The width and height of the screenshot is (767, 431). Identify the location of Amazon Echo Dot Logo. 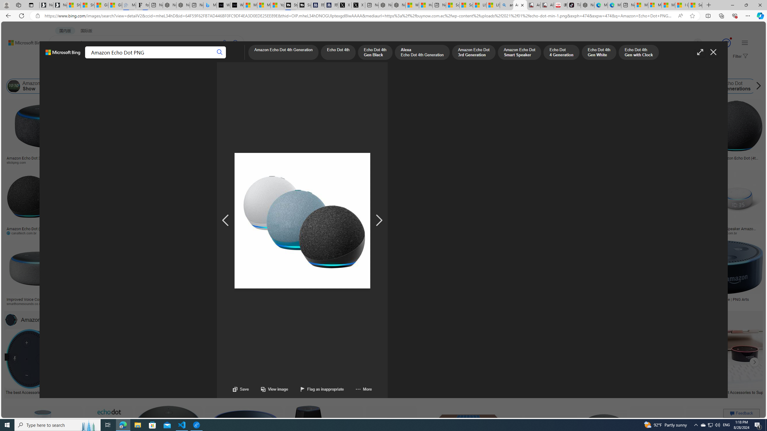
(477, 86).